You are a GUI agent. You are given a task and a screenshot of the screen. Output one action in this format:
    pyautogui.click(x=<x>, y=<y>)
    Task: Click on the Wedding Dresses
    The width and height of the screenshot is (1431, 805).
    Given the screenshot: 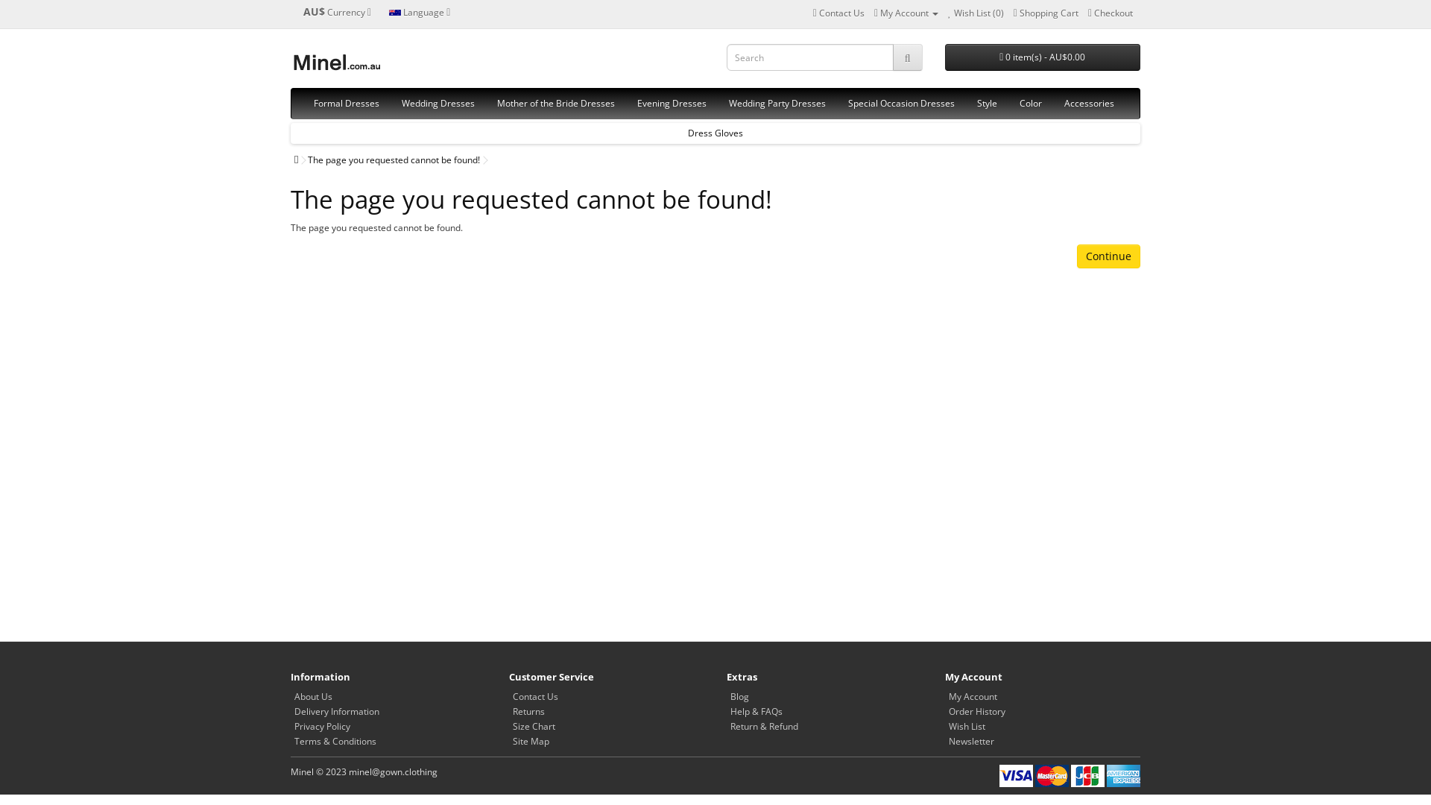 What is the action you would take?
    pyautogui.click(x=438, y=104)
    